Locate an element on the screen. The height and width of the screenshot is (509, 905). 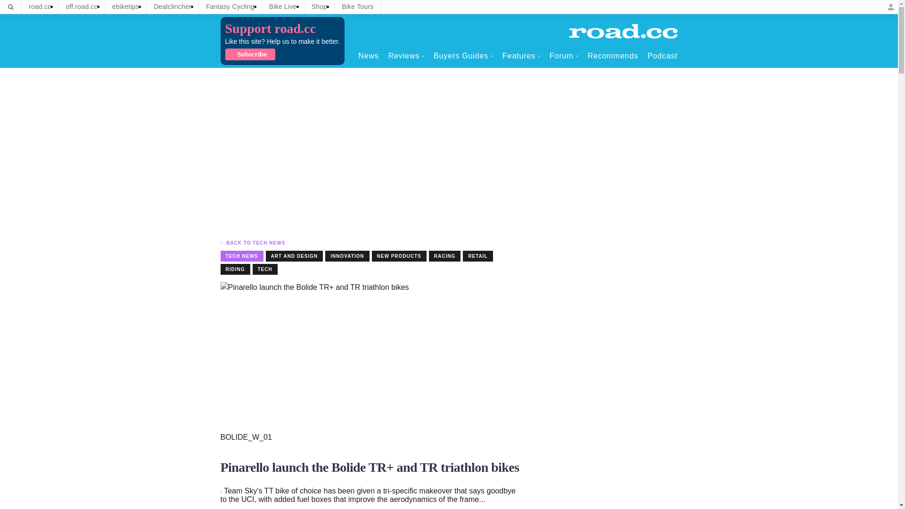
road.cc is located at coordinates (40, 7).